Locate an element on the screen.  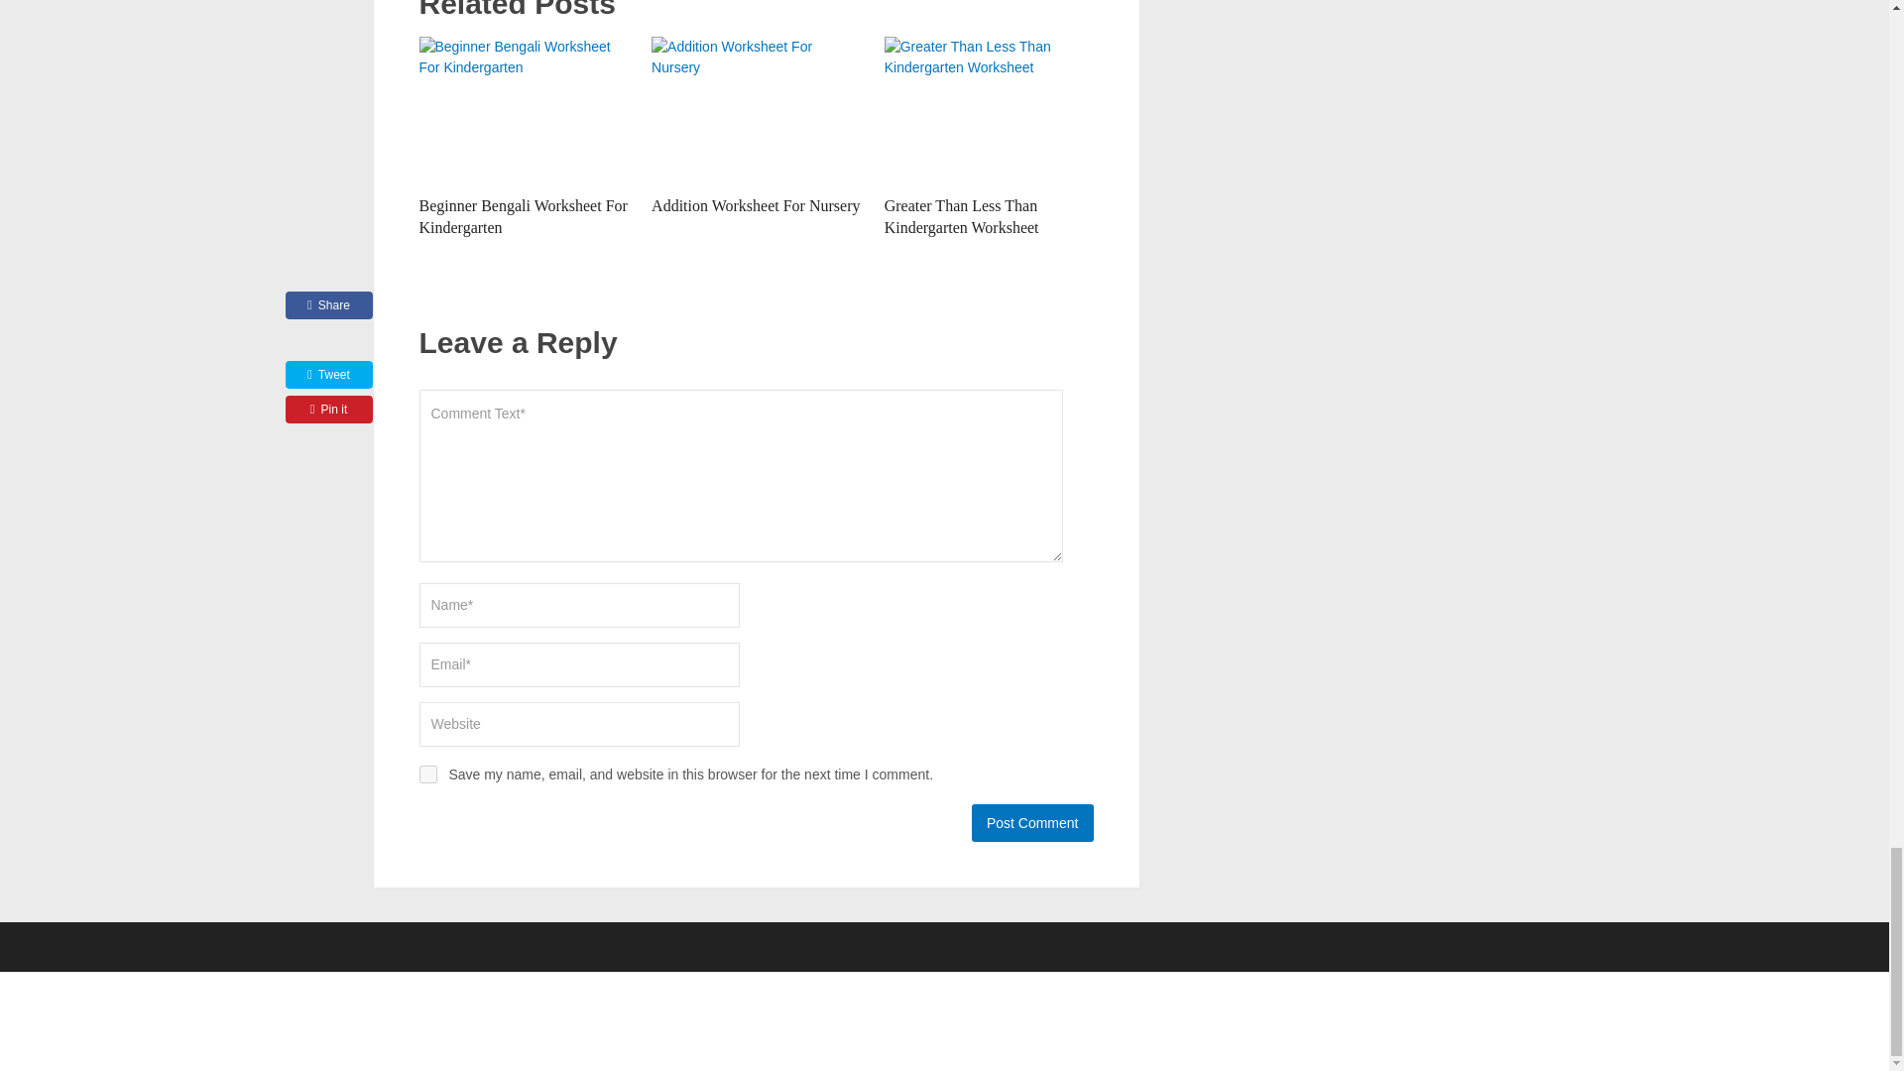
yes is located at coordinates (426, 773).